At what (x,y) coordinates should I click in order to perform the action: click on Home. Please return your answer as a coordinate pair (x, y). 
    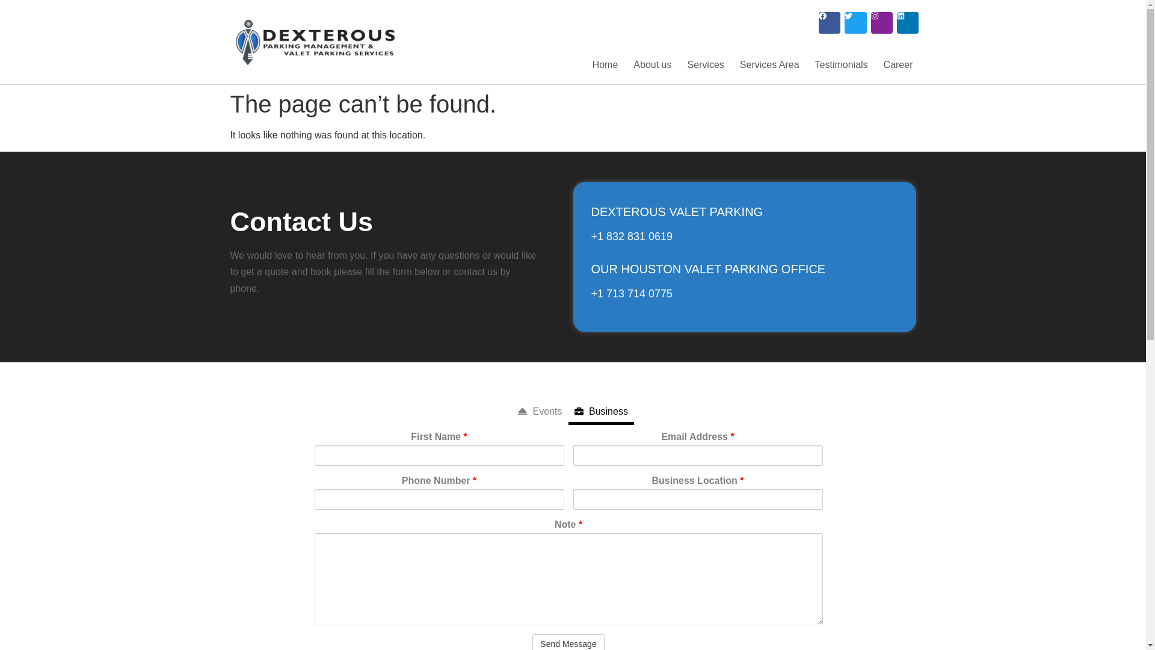
    Looking at the image, I should click on (605, 65).